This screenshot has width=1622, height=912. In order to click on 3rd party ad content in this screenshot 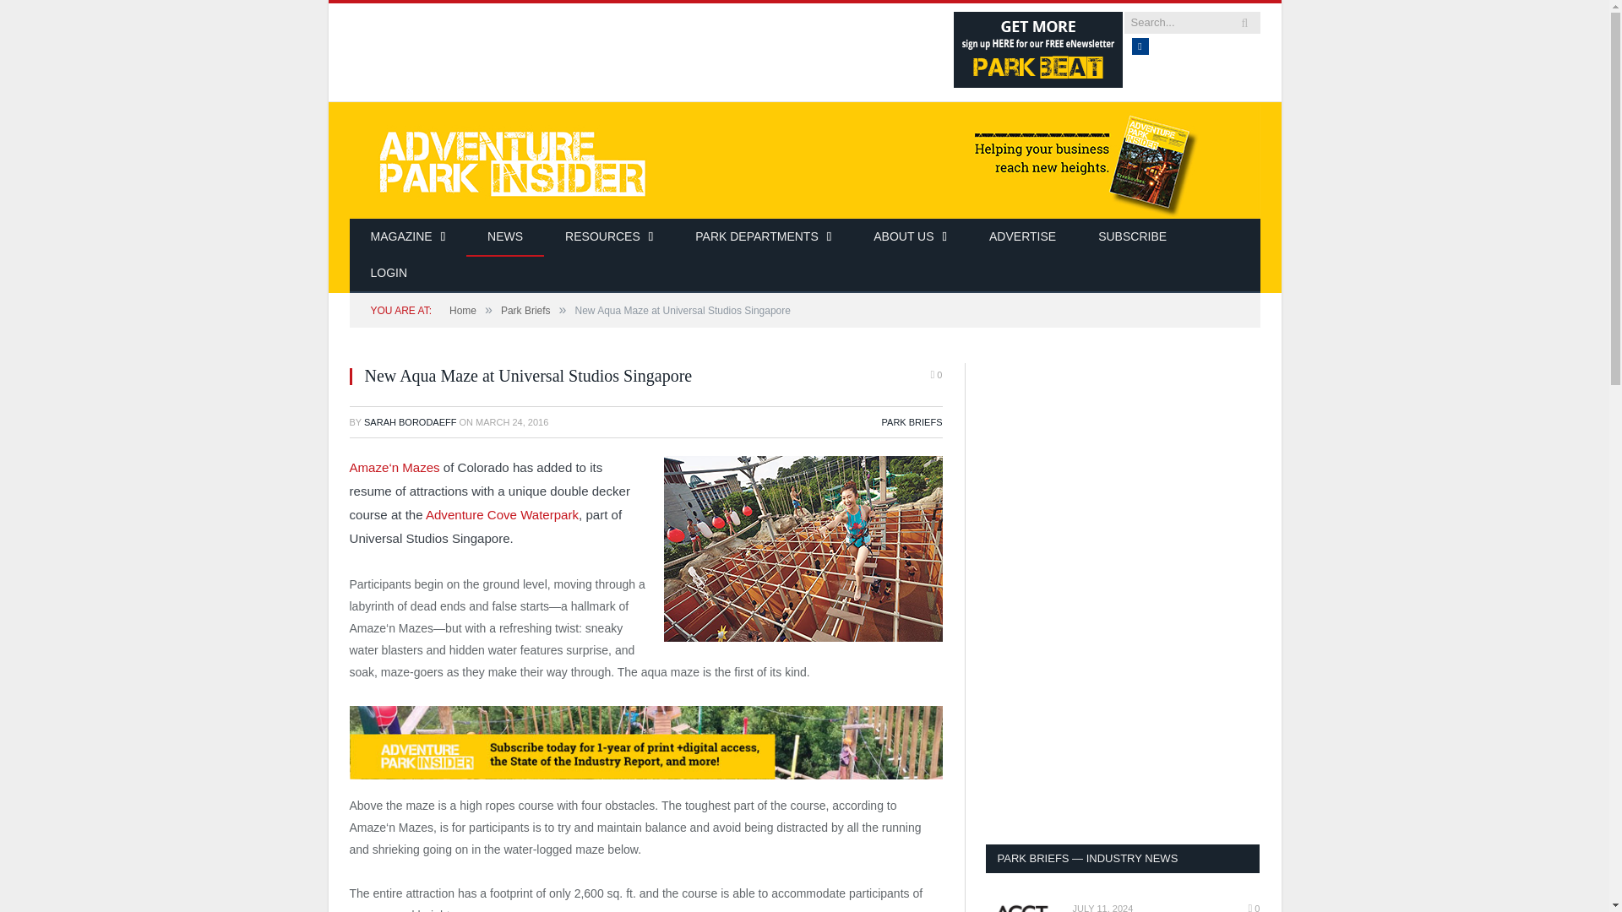, I will do `click(1122, 709)`.